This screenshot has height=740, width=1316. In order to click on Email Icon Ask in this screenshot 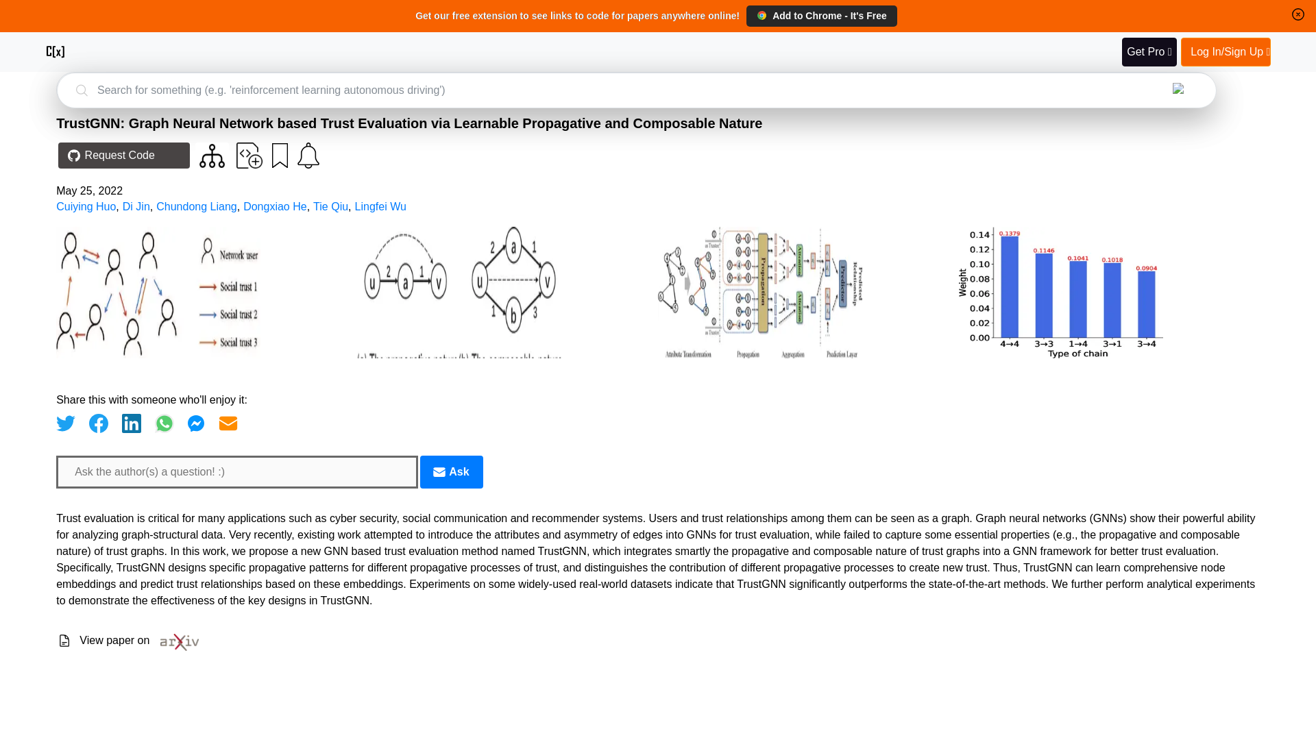, I will do `click(451, 471)`.